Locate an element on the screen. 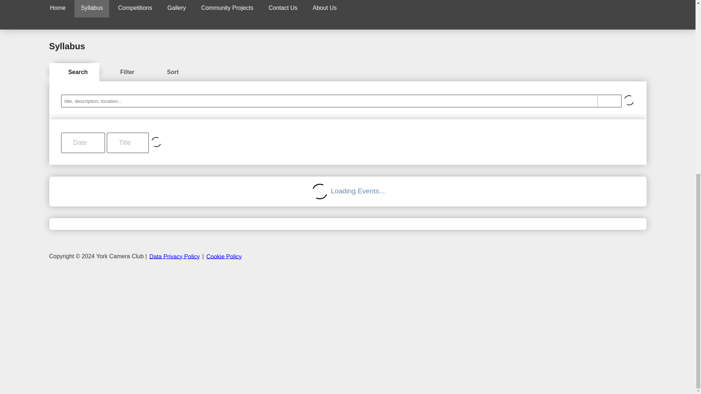  Community Projects is located at coordinates (227, 9).